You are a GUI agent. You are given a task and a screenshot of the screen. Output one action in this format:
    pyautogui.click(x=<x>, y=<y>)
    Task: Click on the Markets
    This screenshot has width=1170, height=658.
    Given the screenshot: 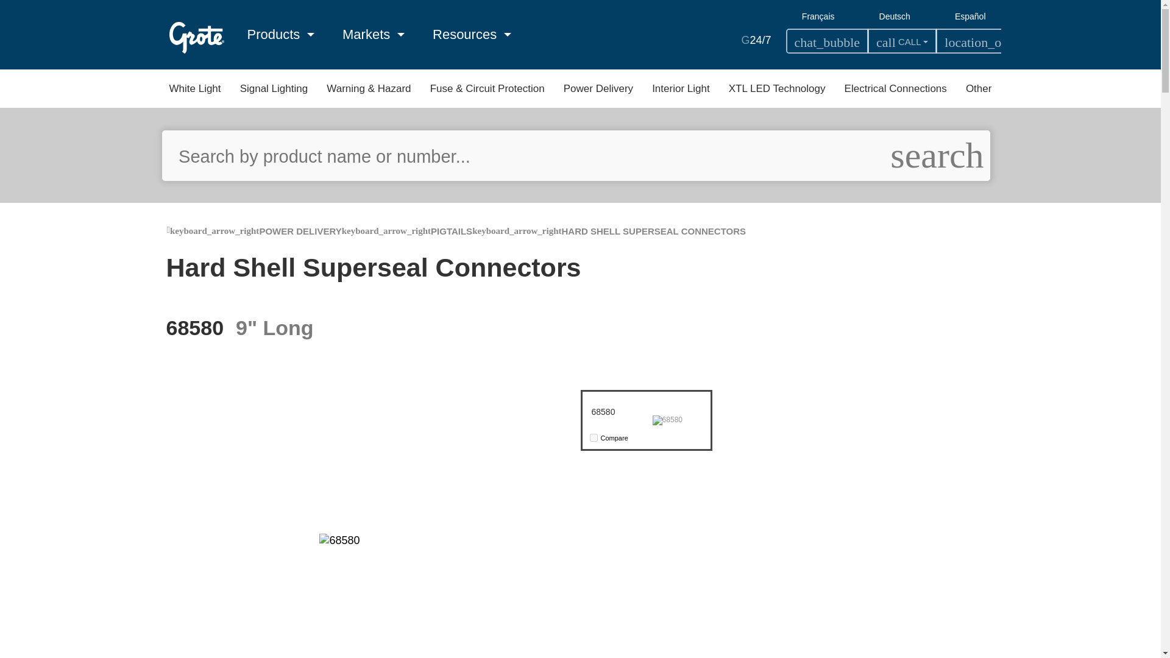 What is the action you would take?
    pyautogui.click(x=374, y=34)
    